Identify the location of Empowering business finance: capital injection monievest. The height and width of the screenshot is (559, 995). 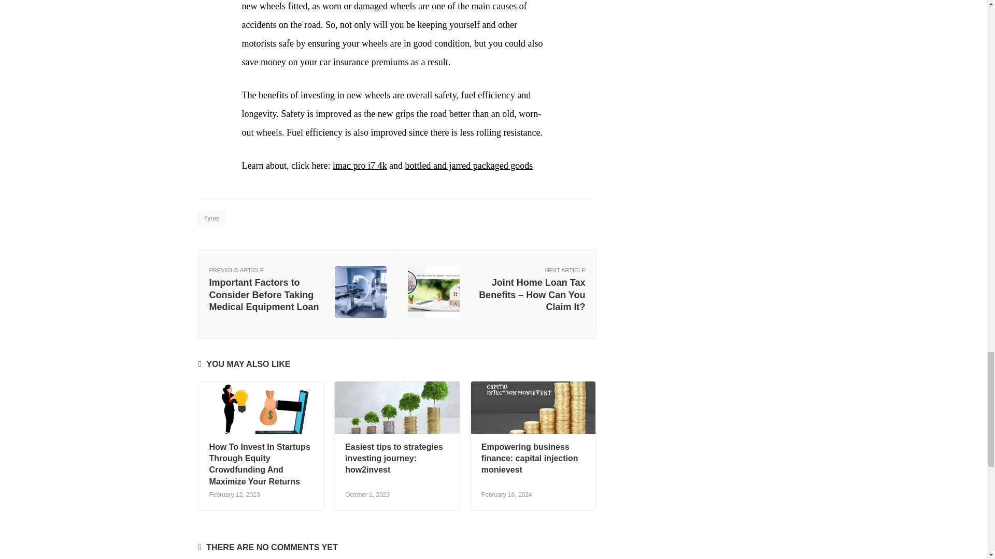
(530, 459).